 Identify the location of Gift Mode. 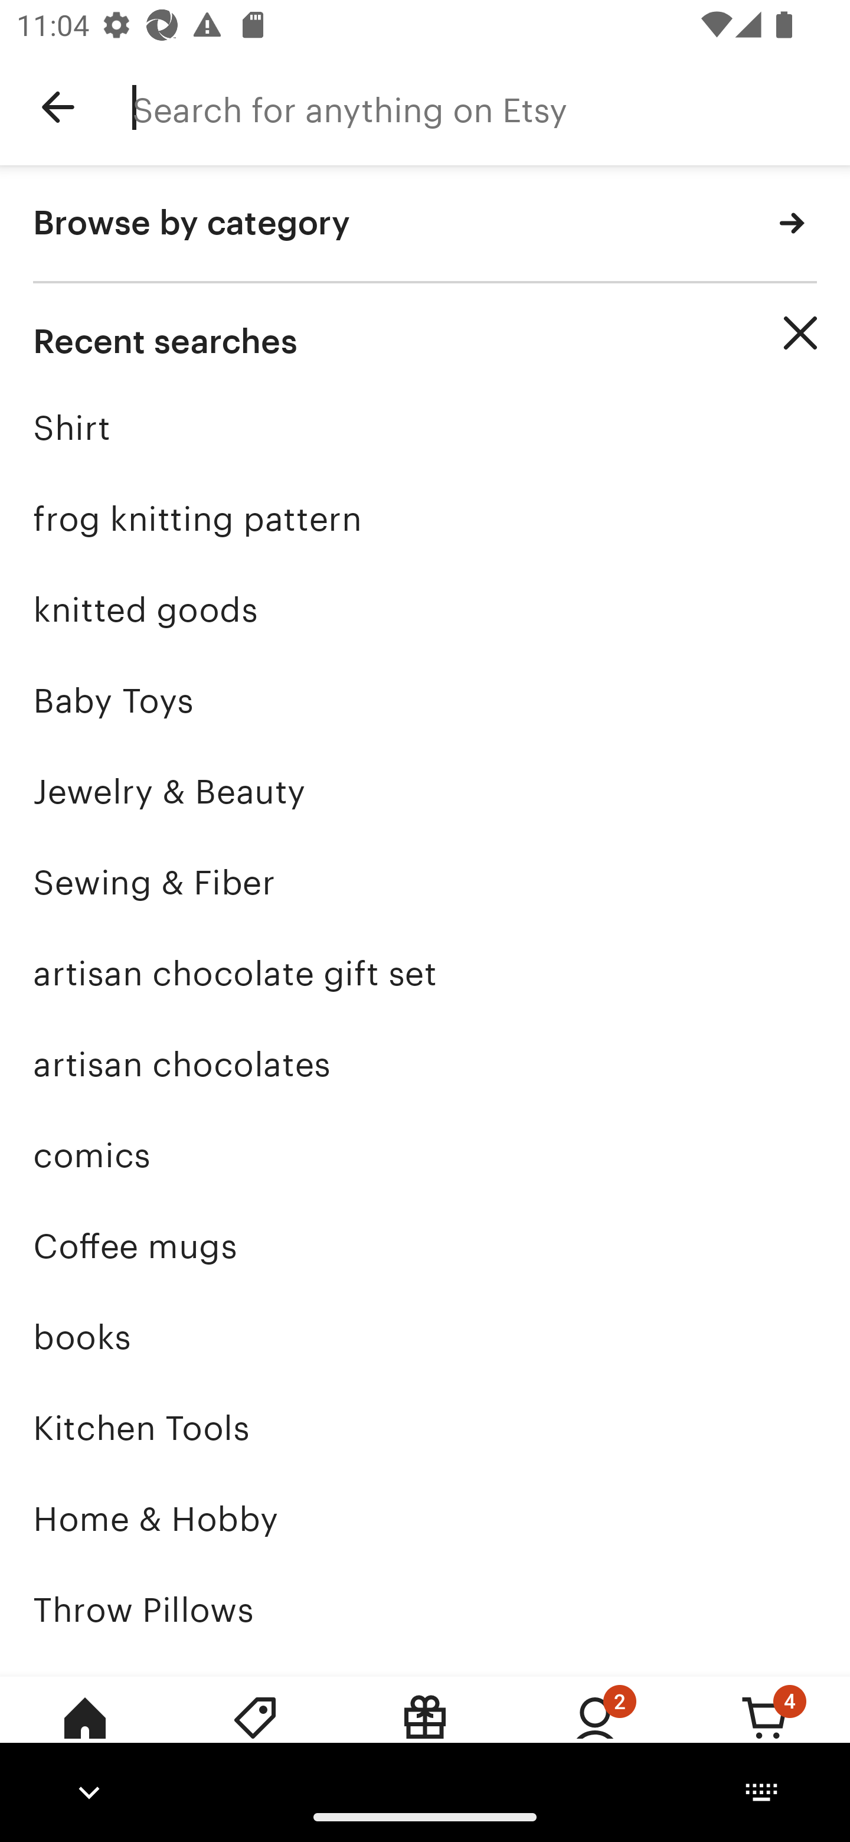
(425, 1734).